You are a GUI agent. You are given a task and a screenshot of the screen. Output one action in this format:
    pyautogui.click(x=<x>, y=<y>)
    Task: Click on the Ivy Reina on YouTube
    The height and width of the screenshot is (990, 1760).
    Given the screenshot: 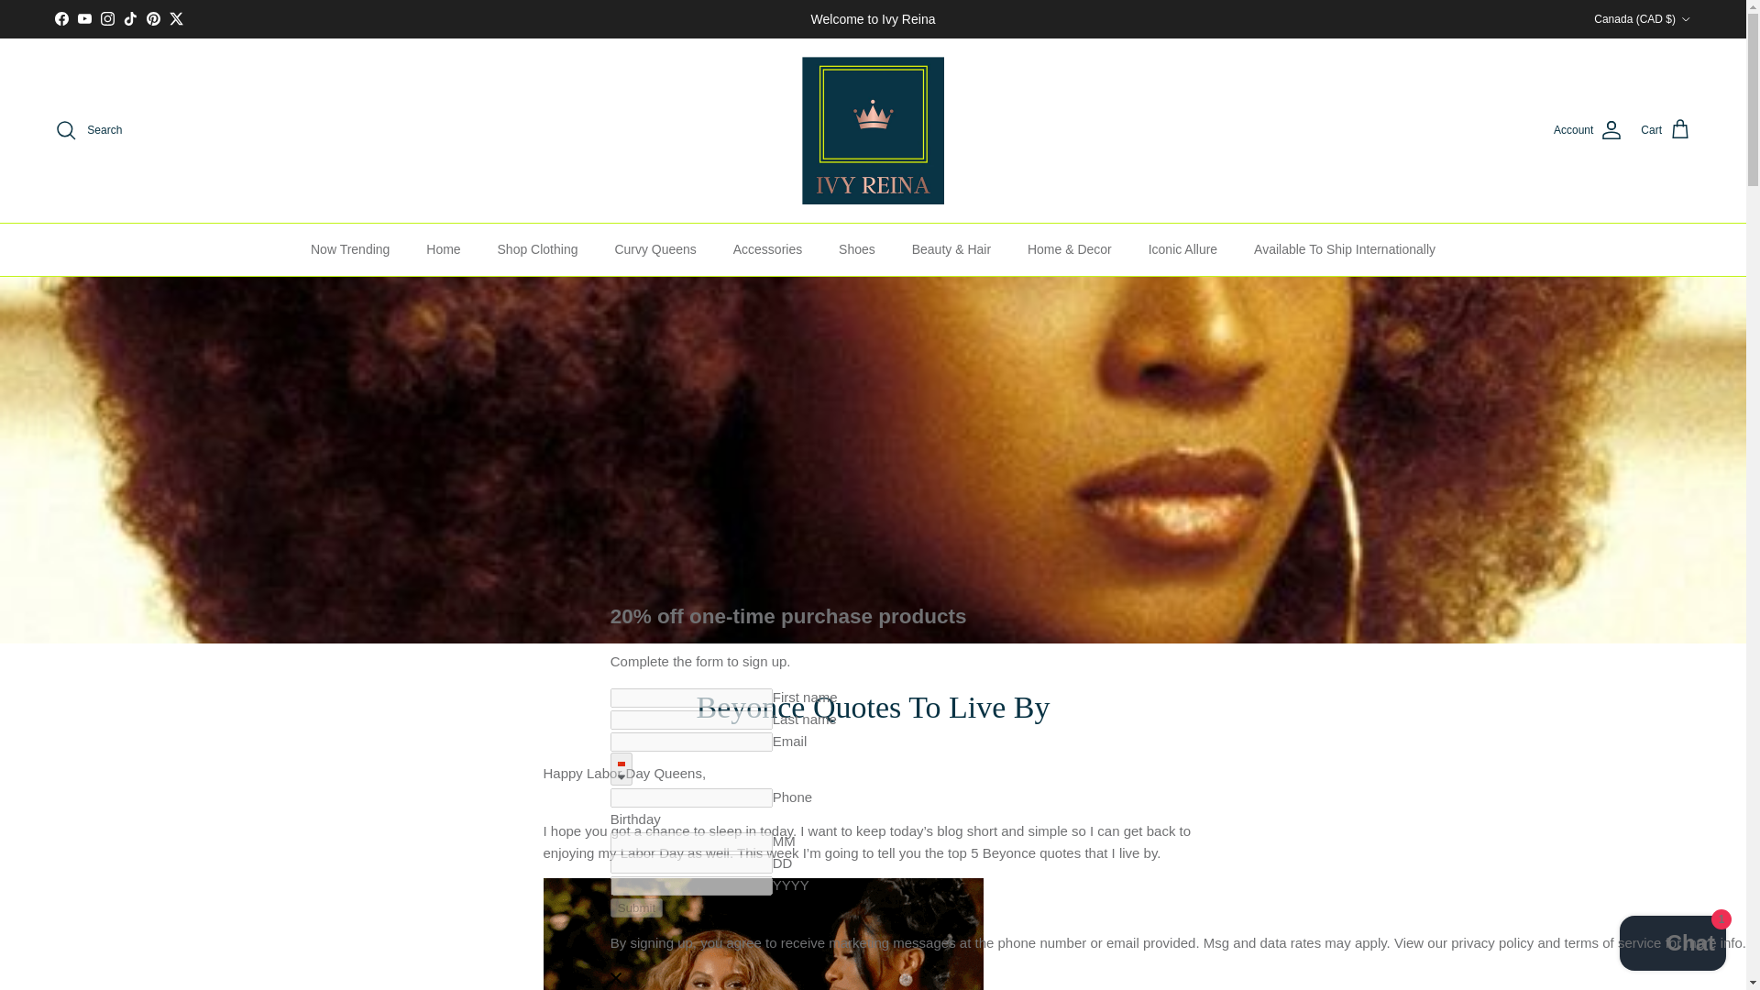 What is the action you would take?
    pyautogui.click(x=84, y=18)
    